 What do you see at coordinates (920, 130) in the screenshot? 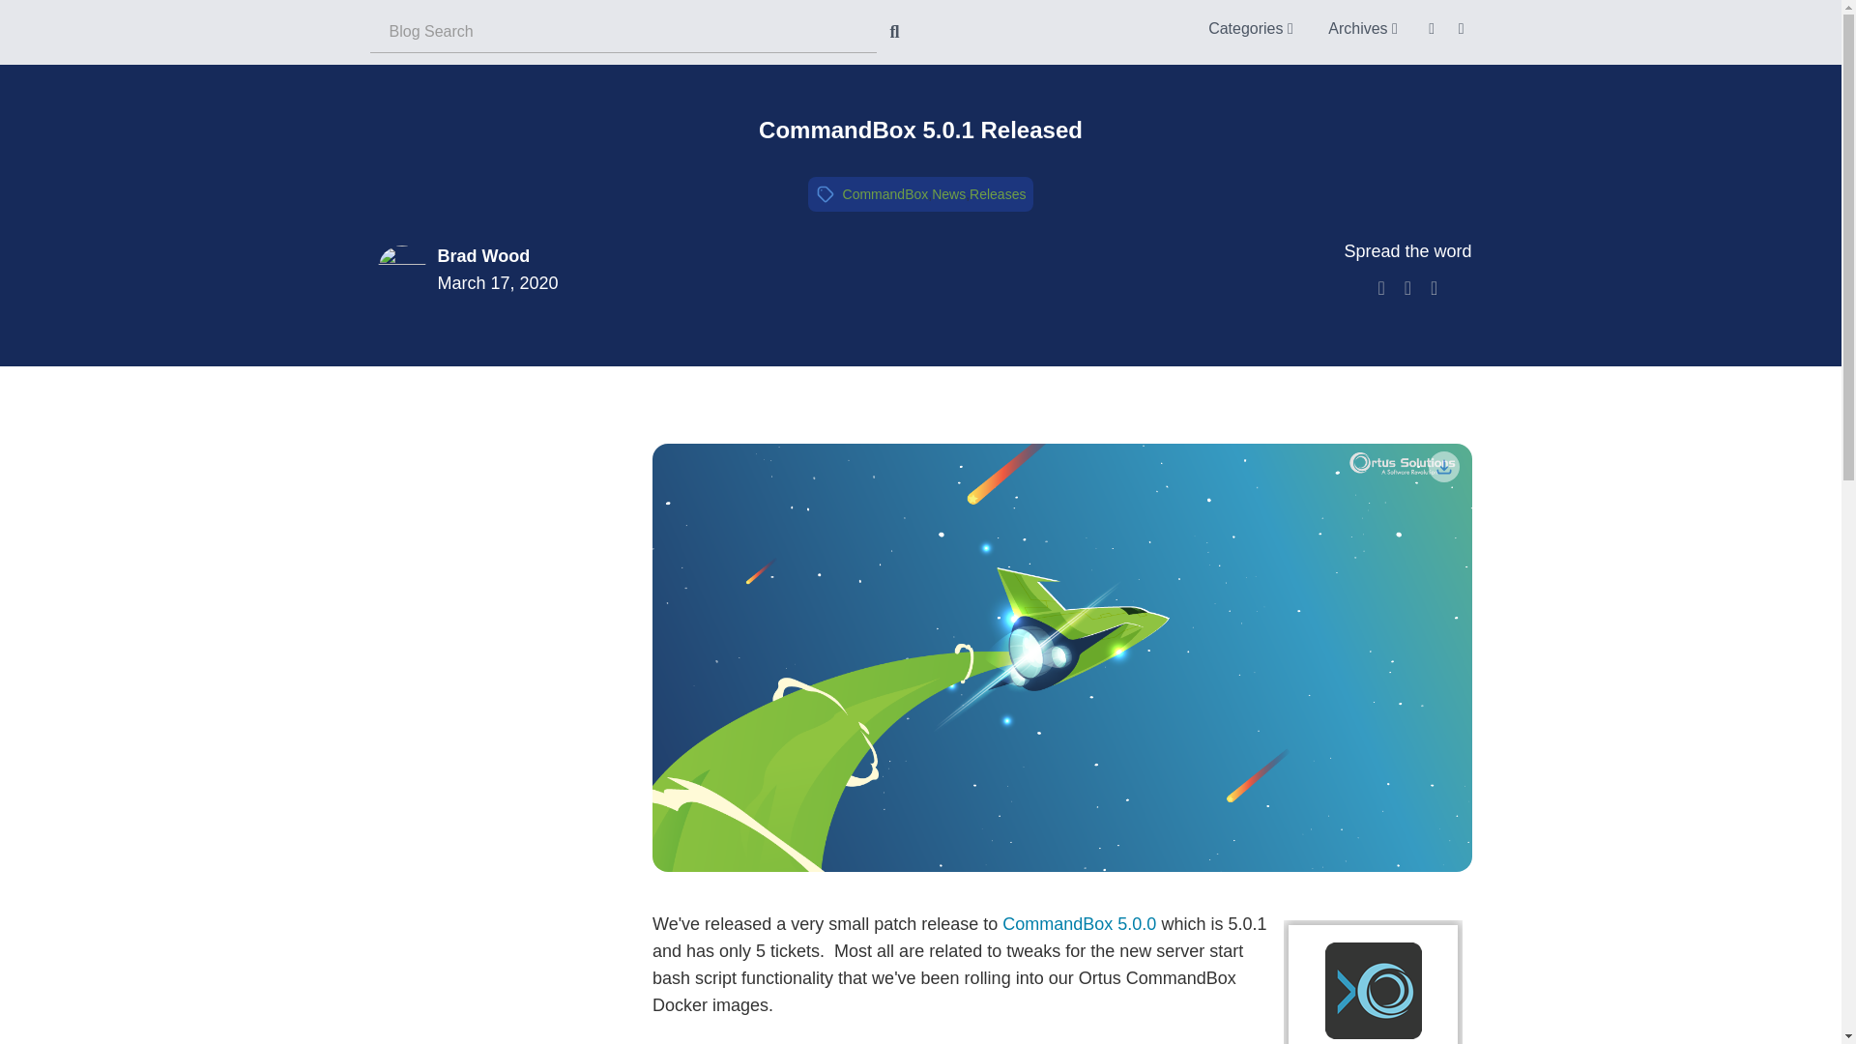
I see `CommandBox 5.0.1 Released` at bounding box center [920, 130].